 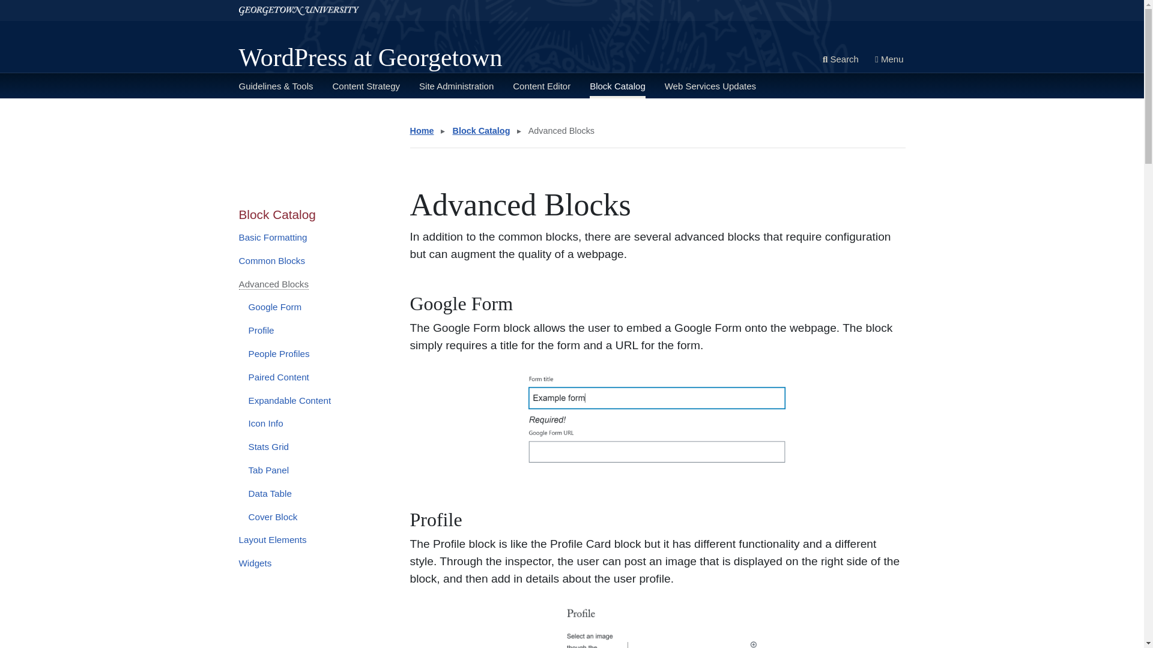 I want to click on Skip to main site menu, so click(x=48, y=5).